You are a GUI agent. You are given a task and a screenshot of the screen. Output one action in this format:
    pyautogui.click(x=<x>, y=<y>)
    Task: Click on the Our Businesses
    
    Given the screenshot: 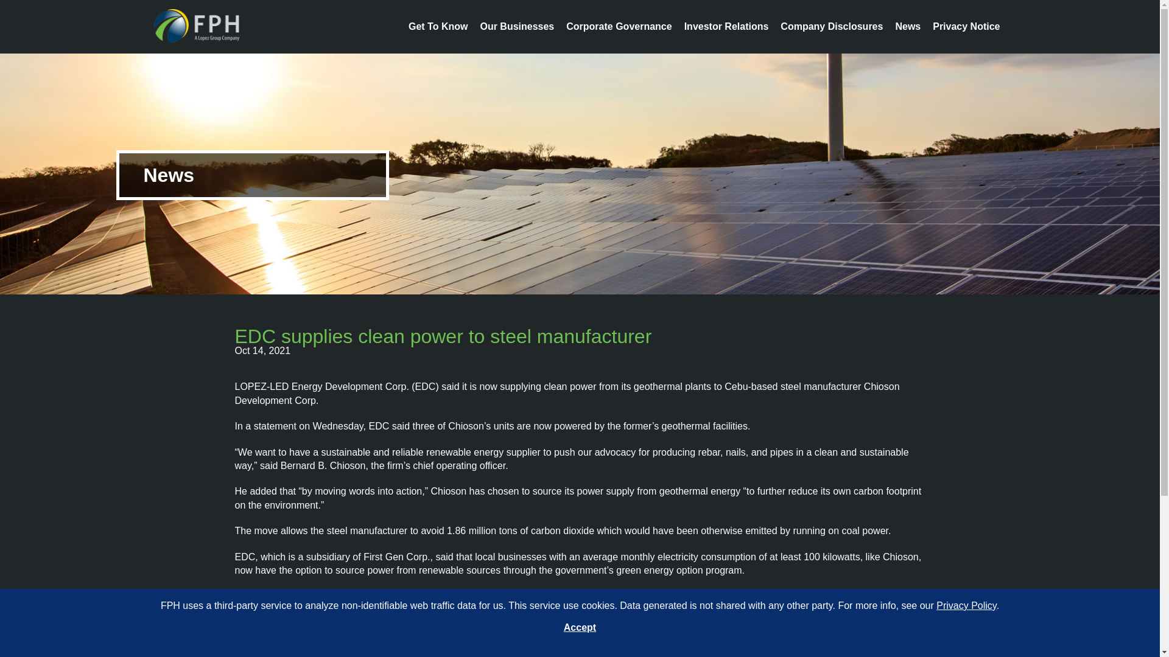 What is the action you would take?
    pyautogui.click(x=516, y=26)
    